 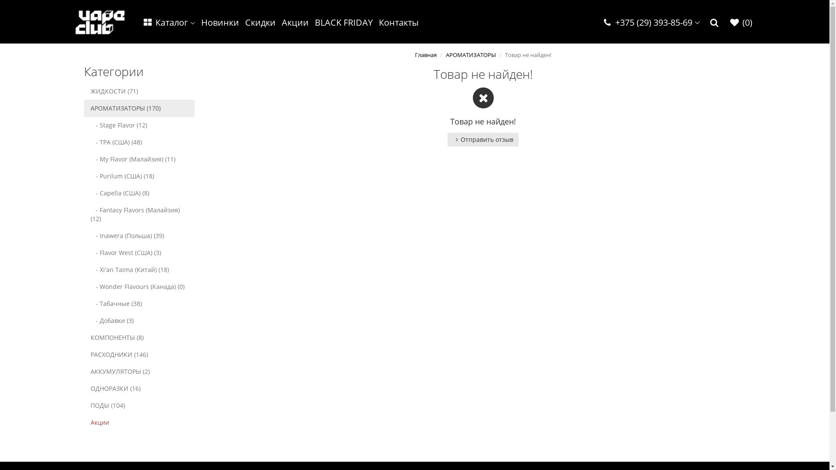 What do you see at coordinates (344, 23) in the screenshot?
I see `BLACK FRIDAY` at bounding box center [344, 23].